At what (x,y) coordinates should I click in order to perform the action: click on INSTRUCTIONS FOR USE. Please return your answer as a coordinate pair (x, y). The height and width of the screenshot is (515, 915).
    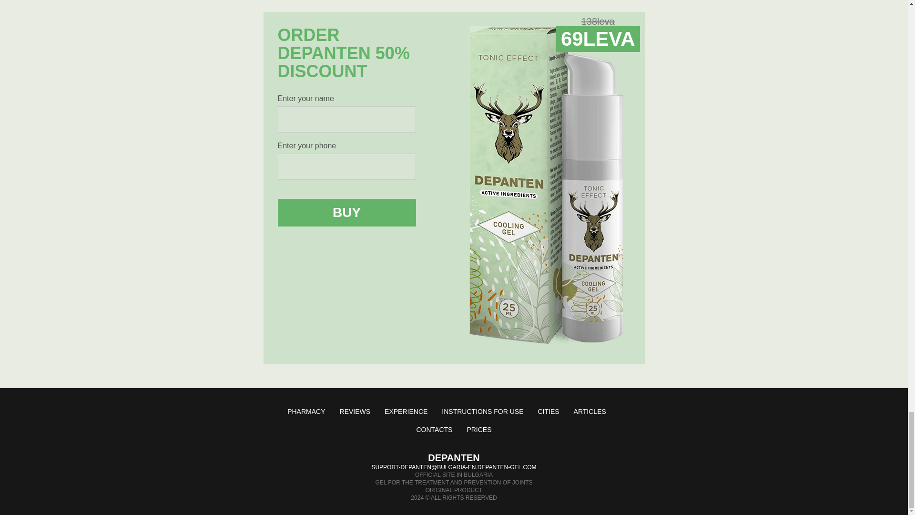
    Looking at the image, I should click on (482, 411).